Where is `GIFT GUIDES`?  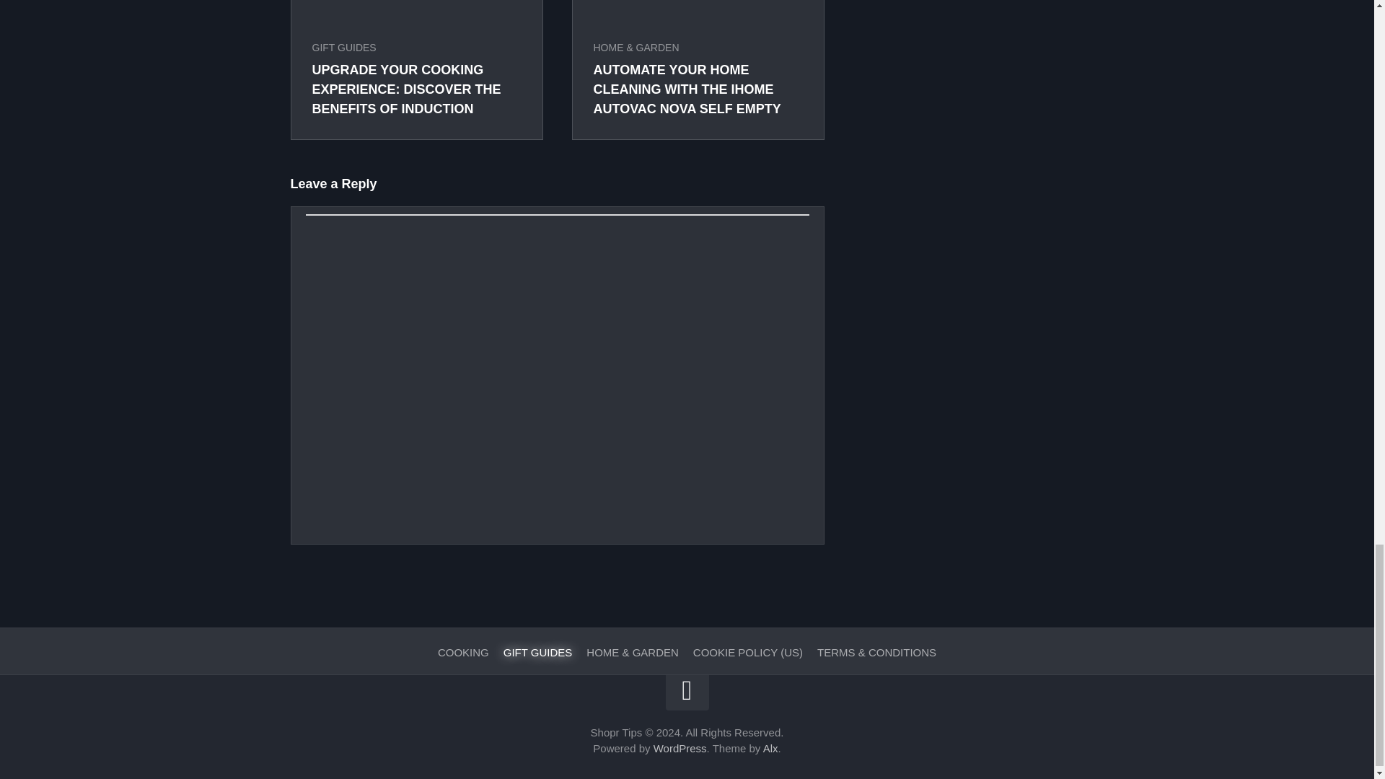
GIFT GUIDES is located at coordinates (343, 48).